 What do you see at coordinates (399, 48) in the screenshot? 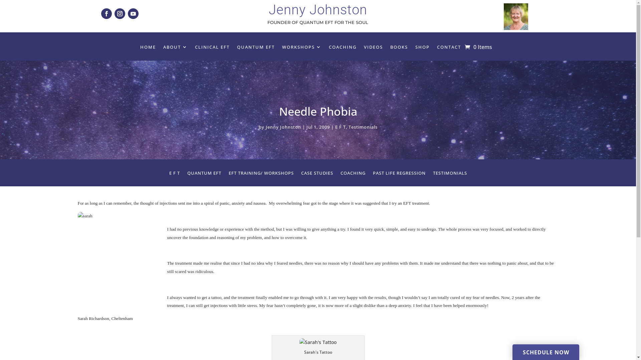
I see `BOOKS` at bounding box center [399, 48].